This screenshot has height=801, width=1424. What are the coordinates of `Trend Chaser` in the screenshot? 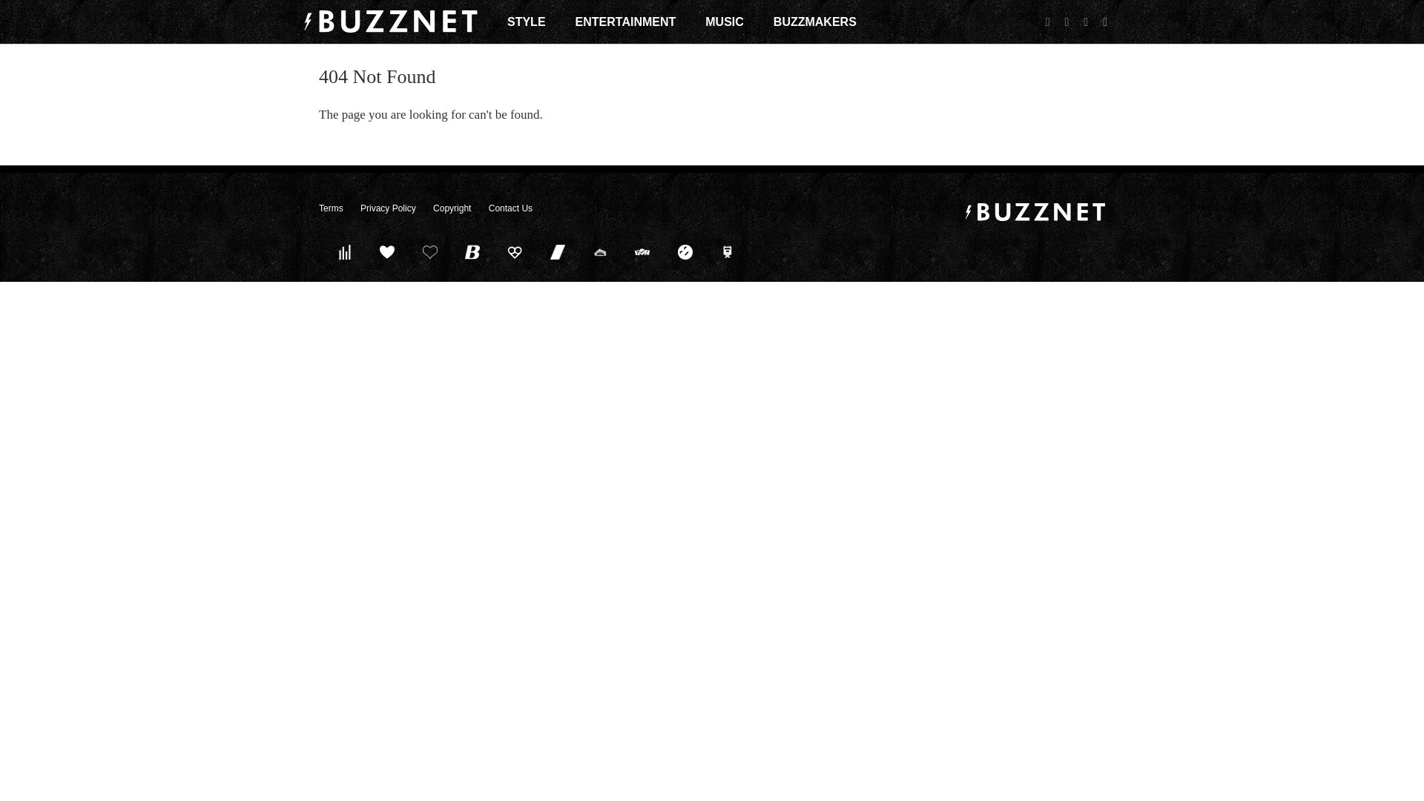 It's located at (558, 251).